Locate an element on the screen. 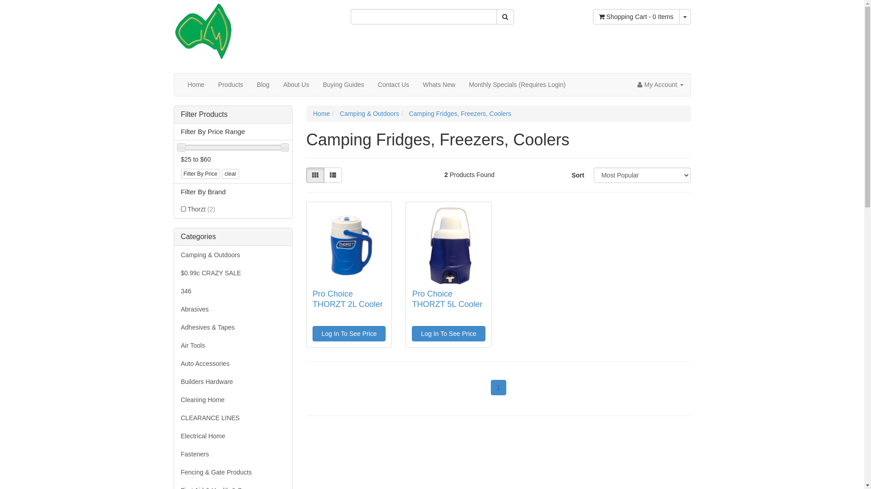 This screenshot has height=489, width=871. About Us is located at coordinates (296, 85).